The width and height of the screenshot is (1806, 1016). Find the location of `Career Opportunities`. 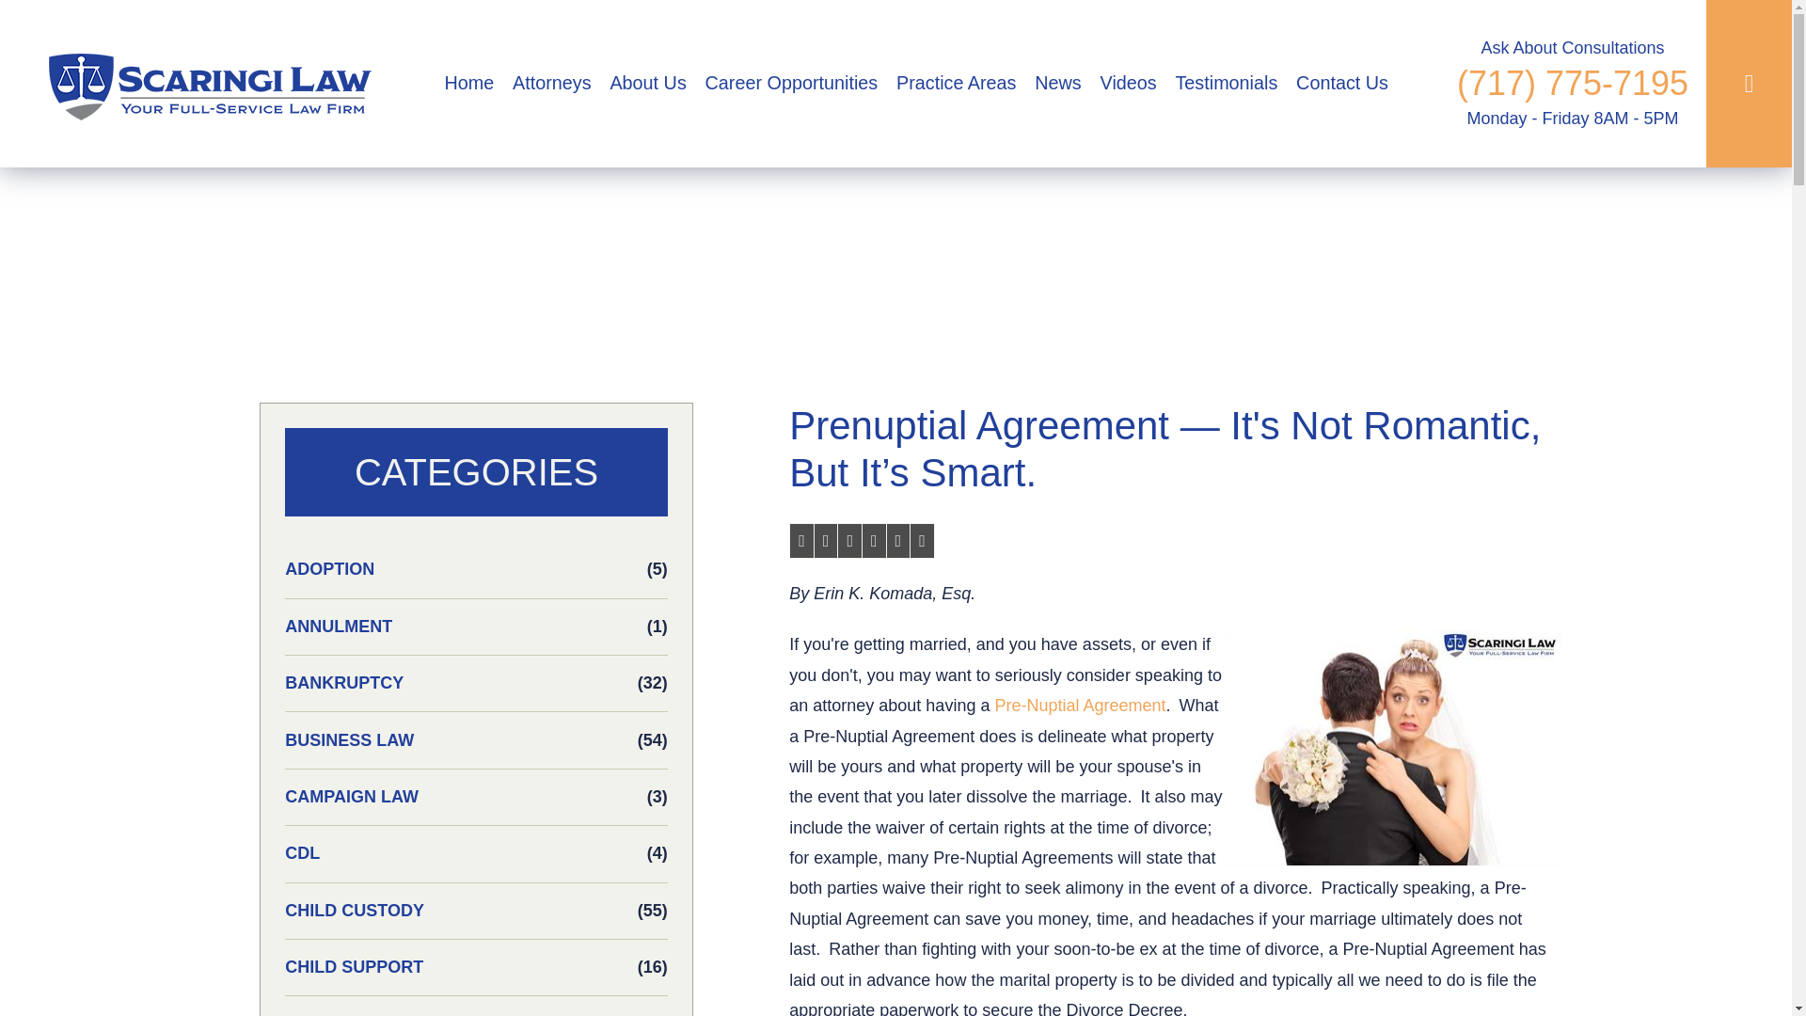

Career Opportunities is located at coordinates (790, 84).